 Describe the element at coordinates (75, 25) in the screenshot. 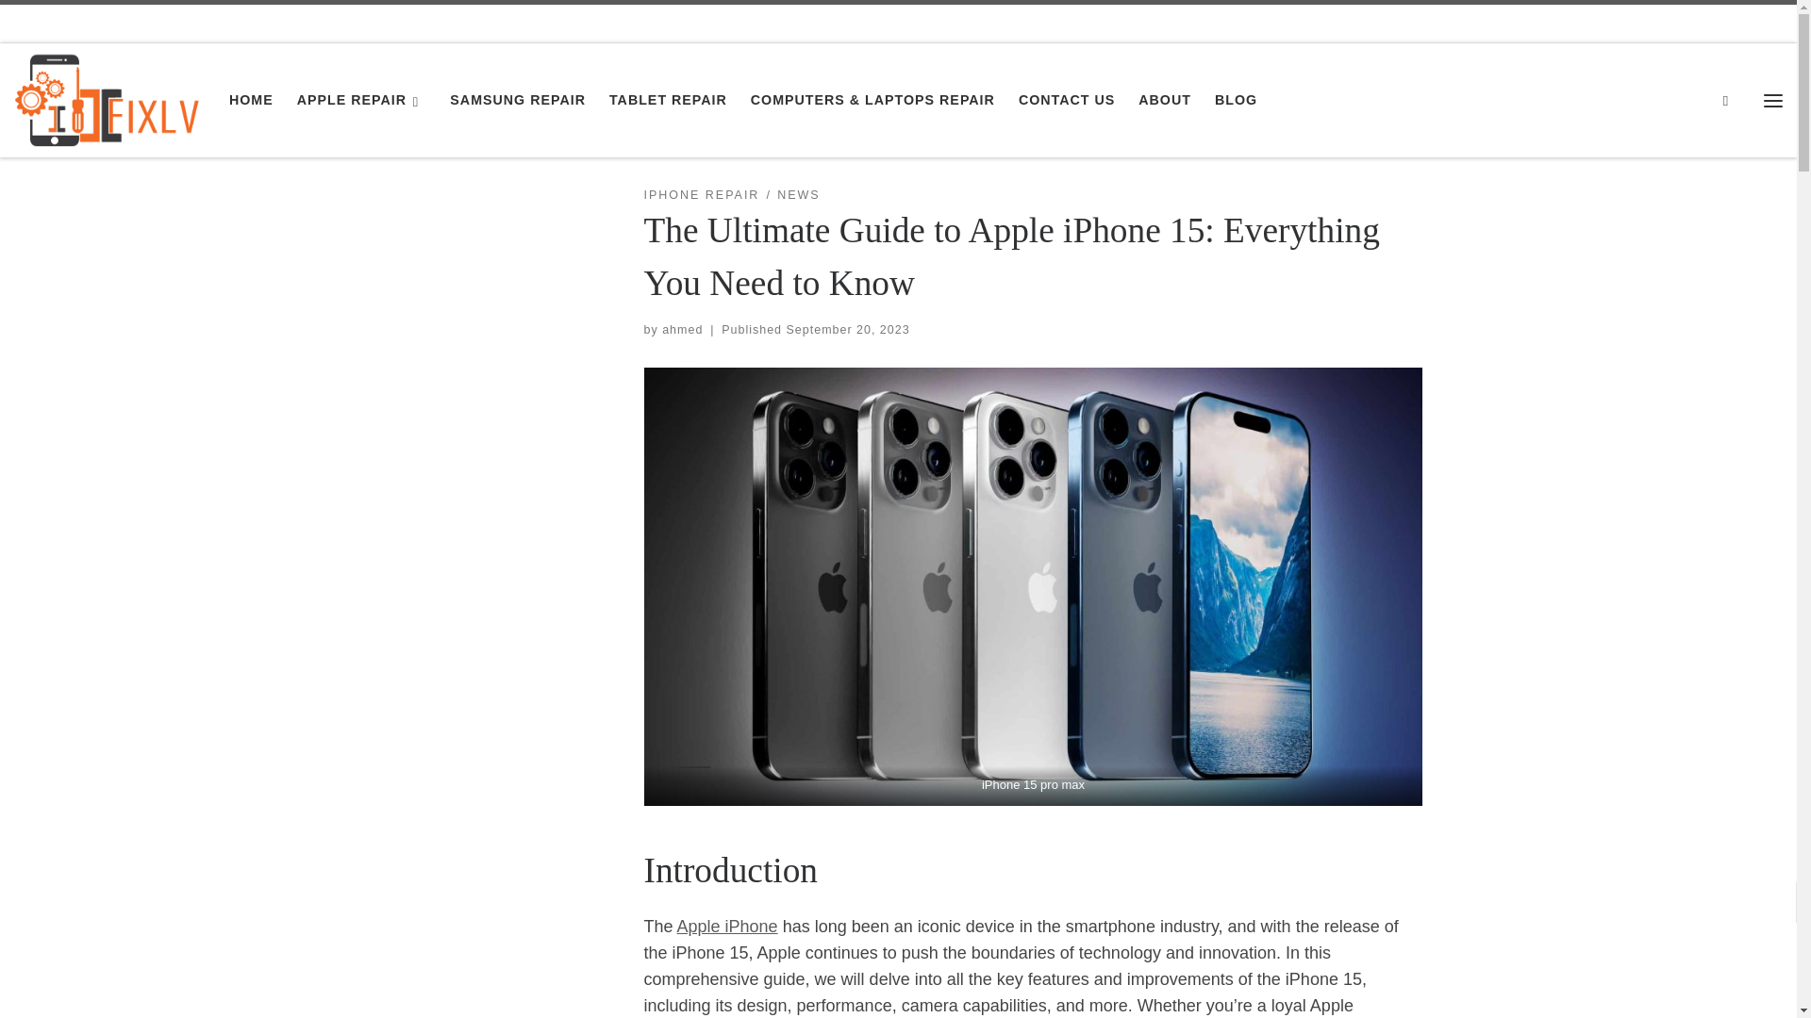

I see `Skip to content` at that location.